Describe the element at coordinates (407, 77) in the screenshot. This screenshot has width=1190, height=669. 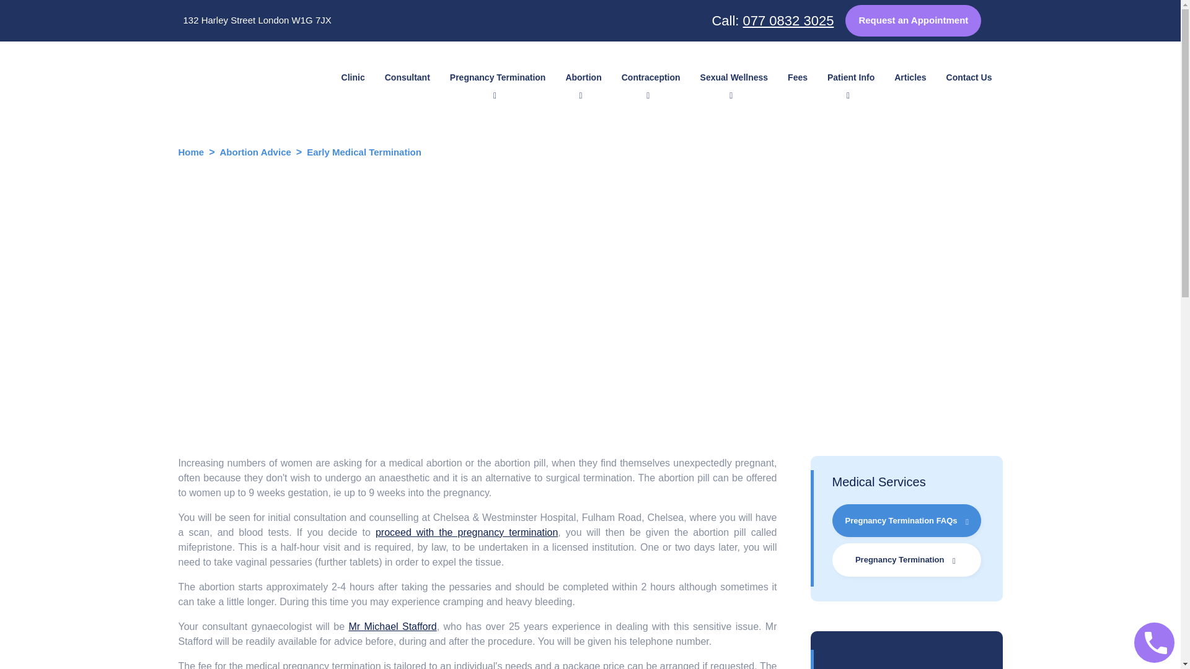
I see `Consultant` at that location.